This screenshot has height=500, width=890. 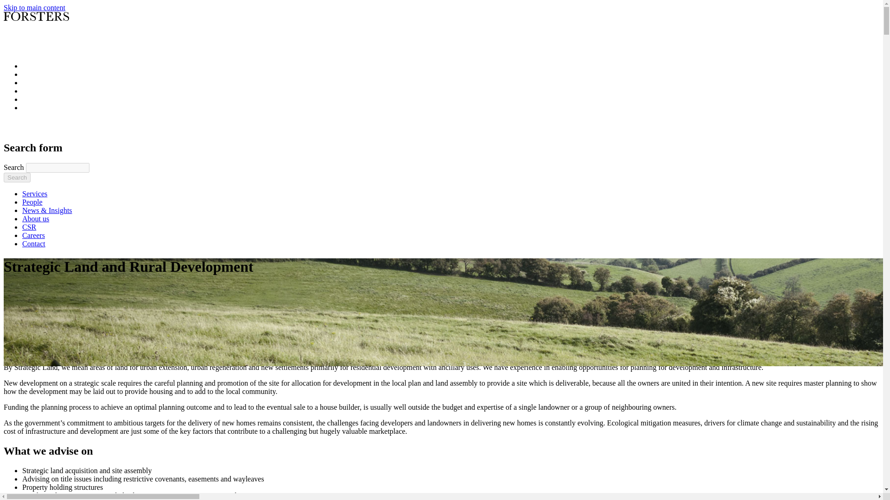 I want to click on Contact, so click(x=33, y=244).